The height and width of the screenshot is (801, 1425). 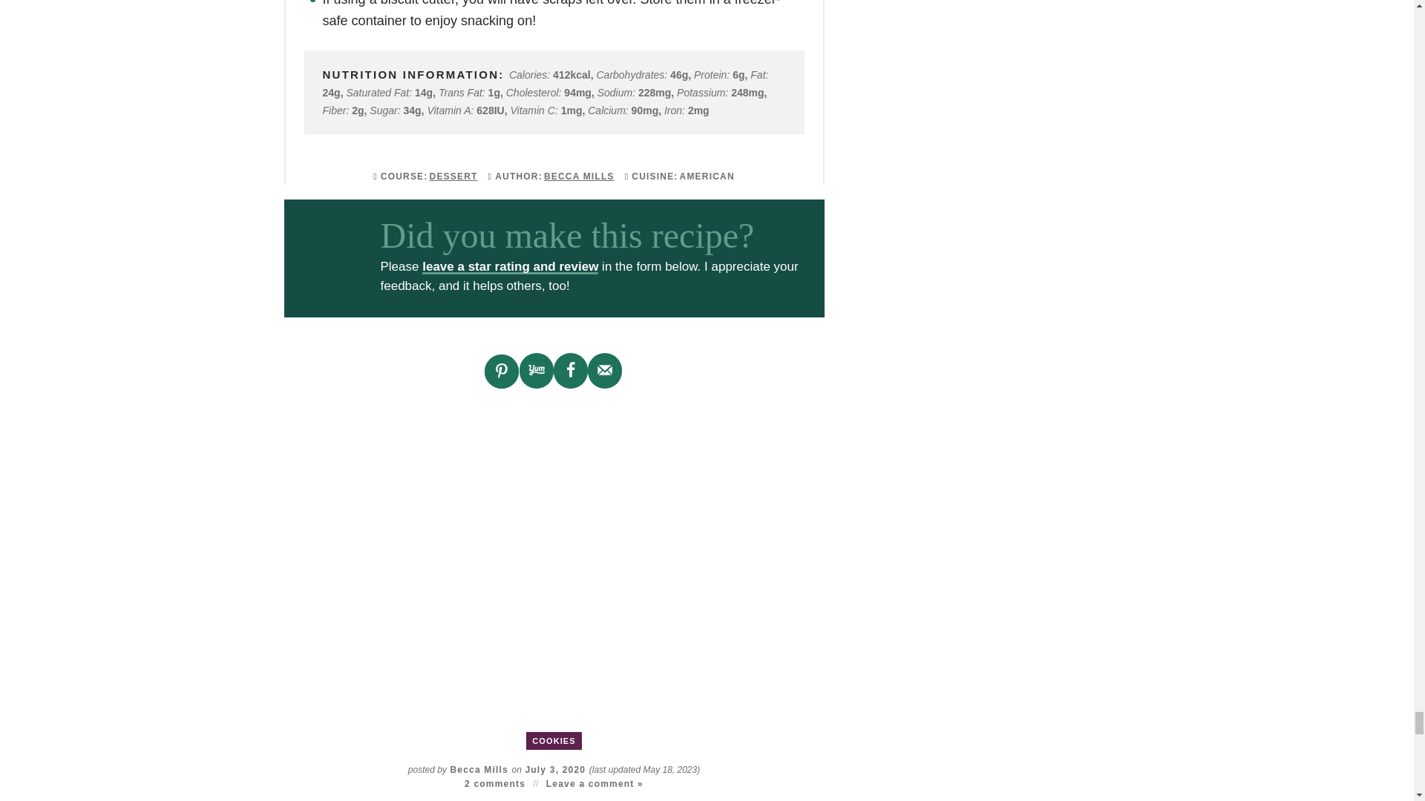 I want to click on Share on Yummly, so click(x=537, y=371).